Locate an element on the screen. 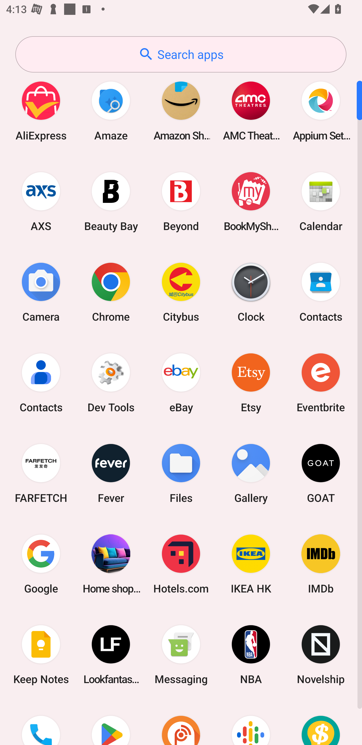 This screenshot has height=745, width=362. Citybus is located at coordinates (181, 292).